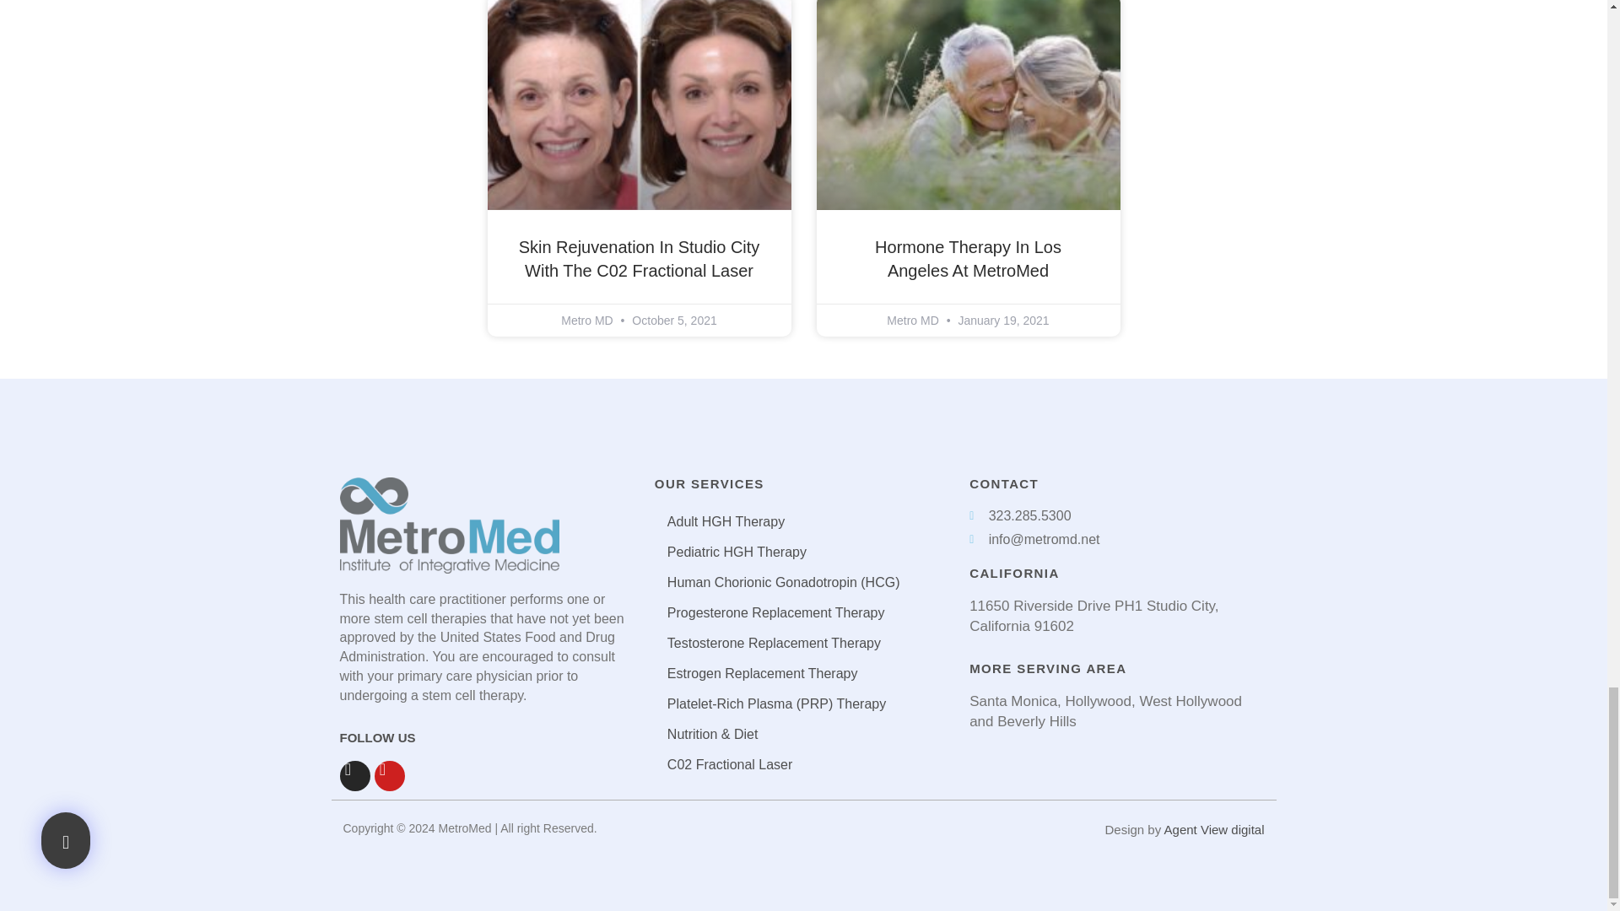 The width and height of the screenshot is (1620, 911). What do you see at coordinates (803, 552) in the screenshot?
I see `Pediatric HGH Therapy` at bounding box center [803, 552].